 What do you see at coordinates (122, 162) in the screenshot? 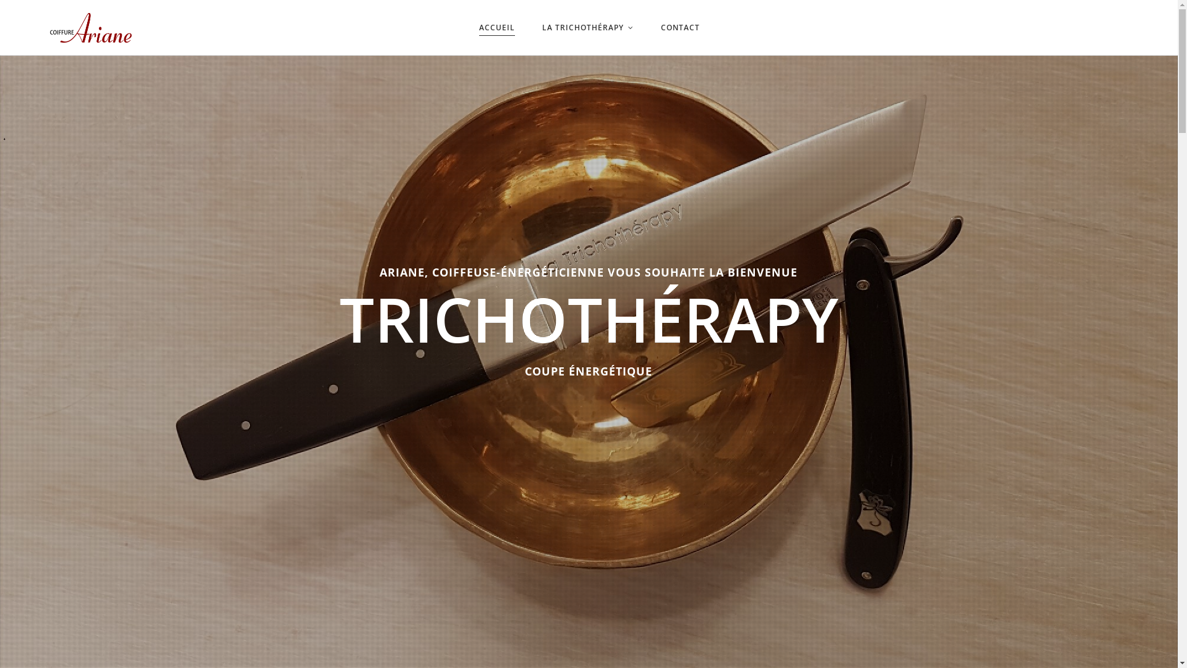
I see `Live Dealer Roulette In Casinospielen In Der Schweiz` at bounding box center [122, 162].